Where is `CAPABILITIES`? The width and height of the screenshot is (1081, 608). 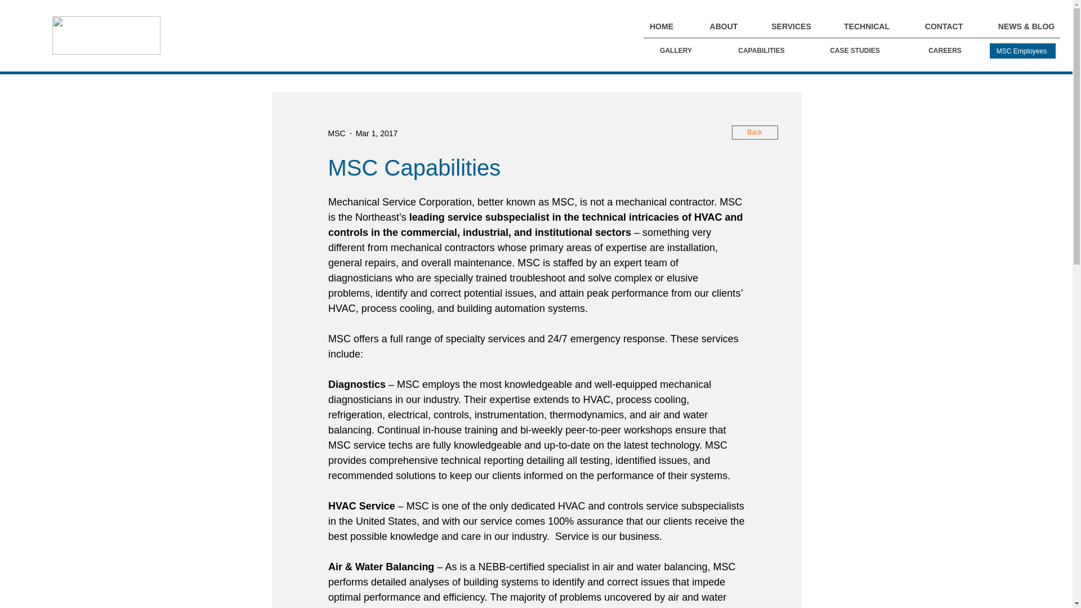 CAPABILITIES is located at coordinates (761, 51).